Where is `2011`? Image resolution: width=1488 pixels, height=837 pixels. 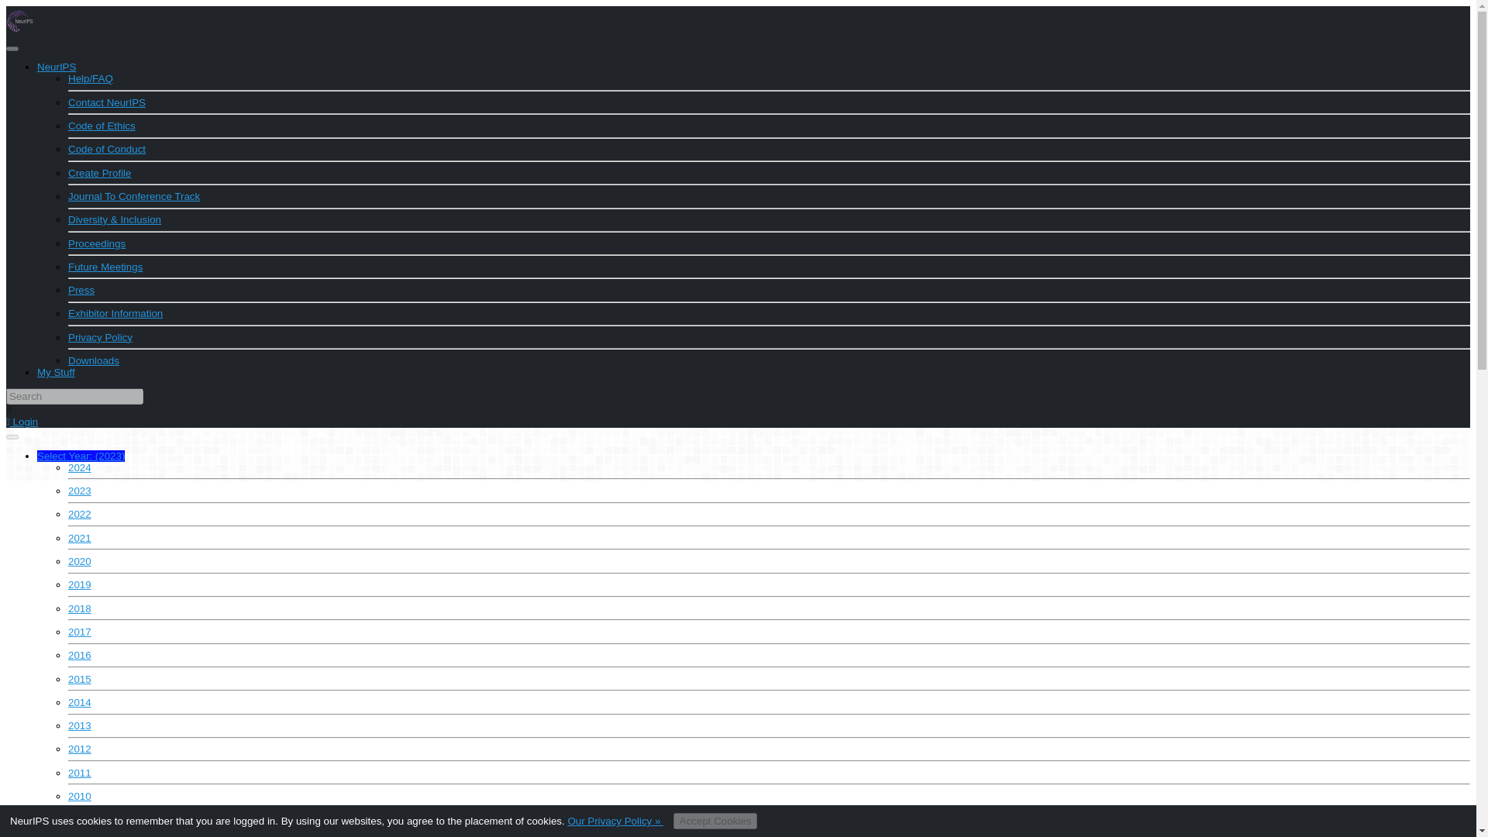
2011 is located at coordinates (79, 773).